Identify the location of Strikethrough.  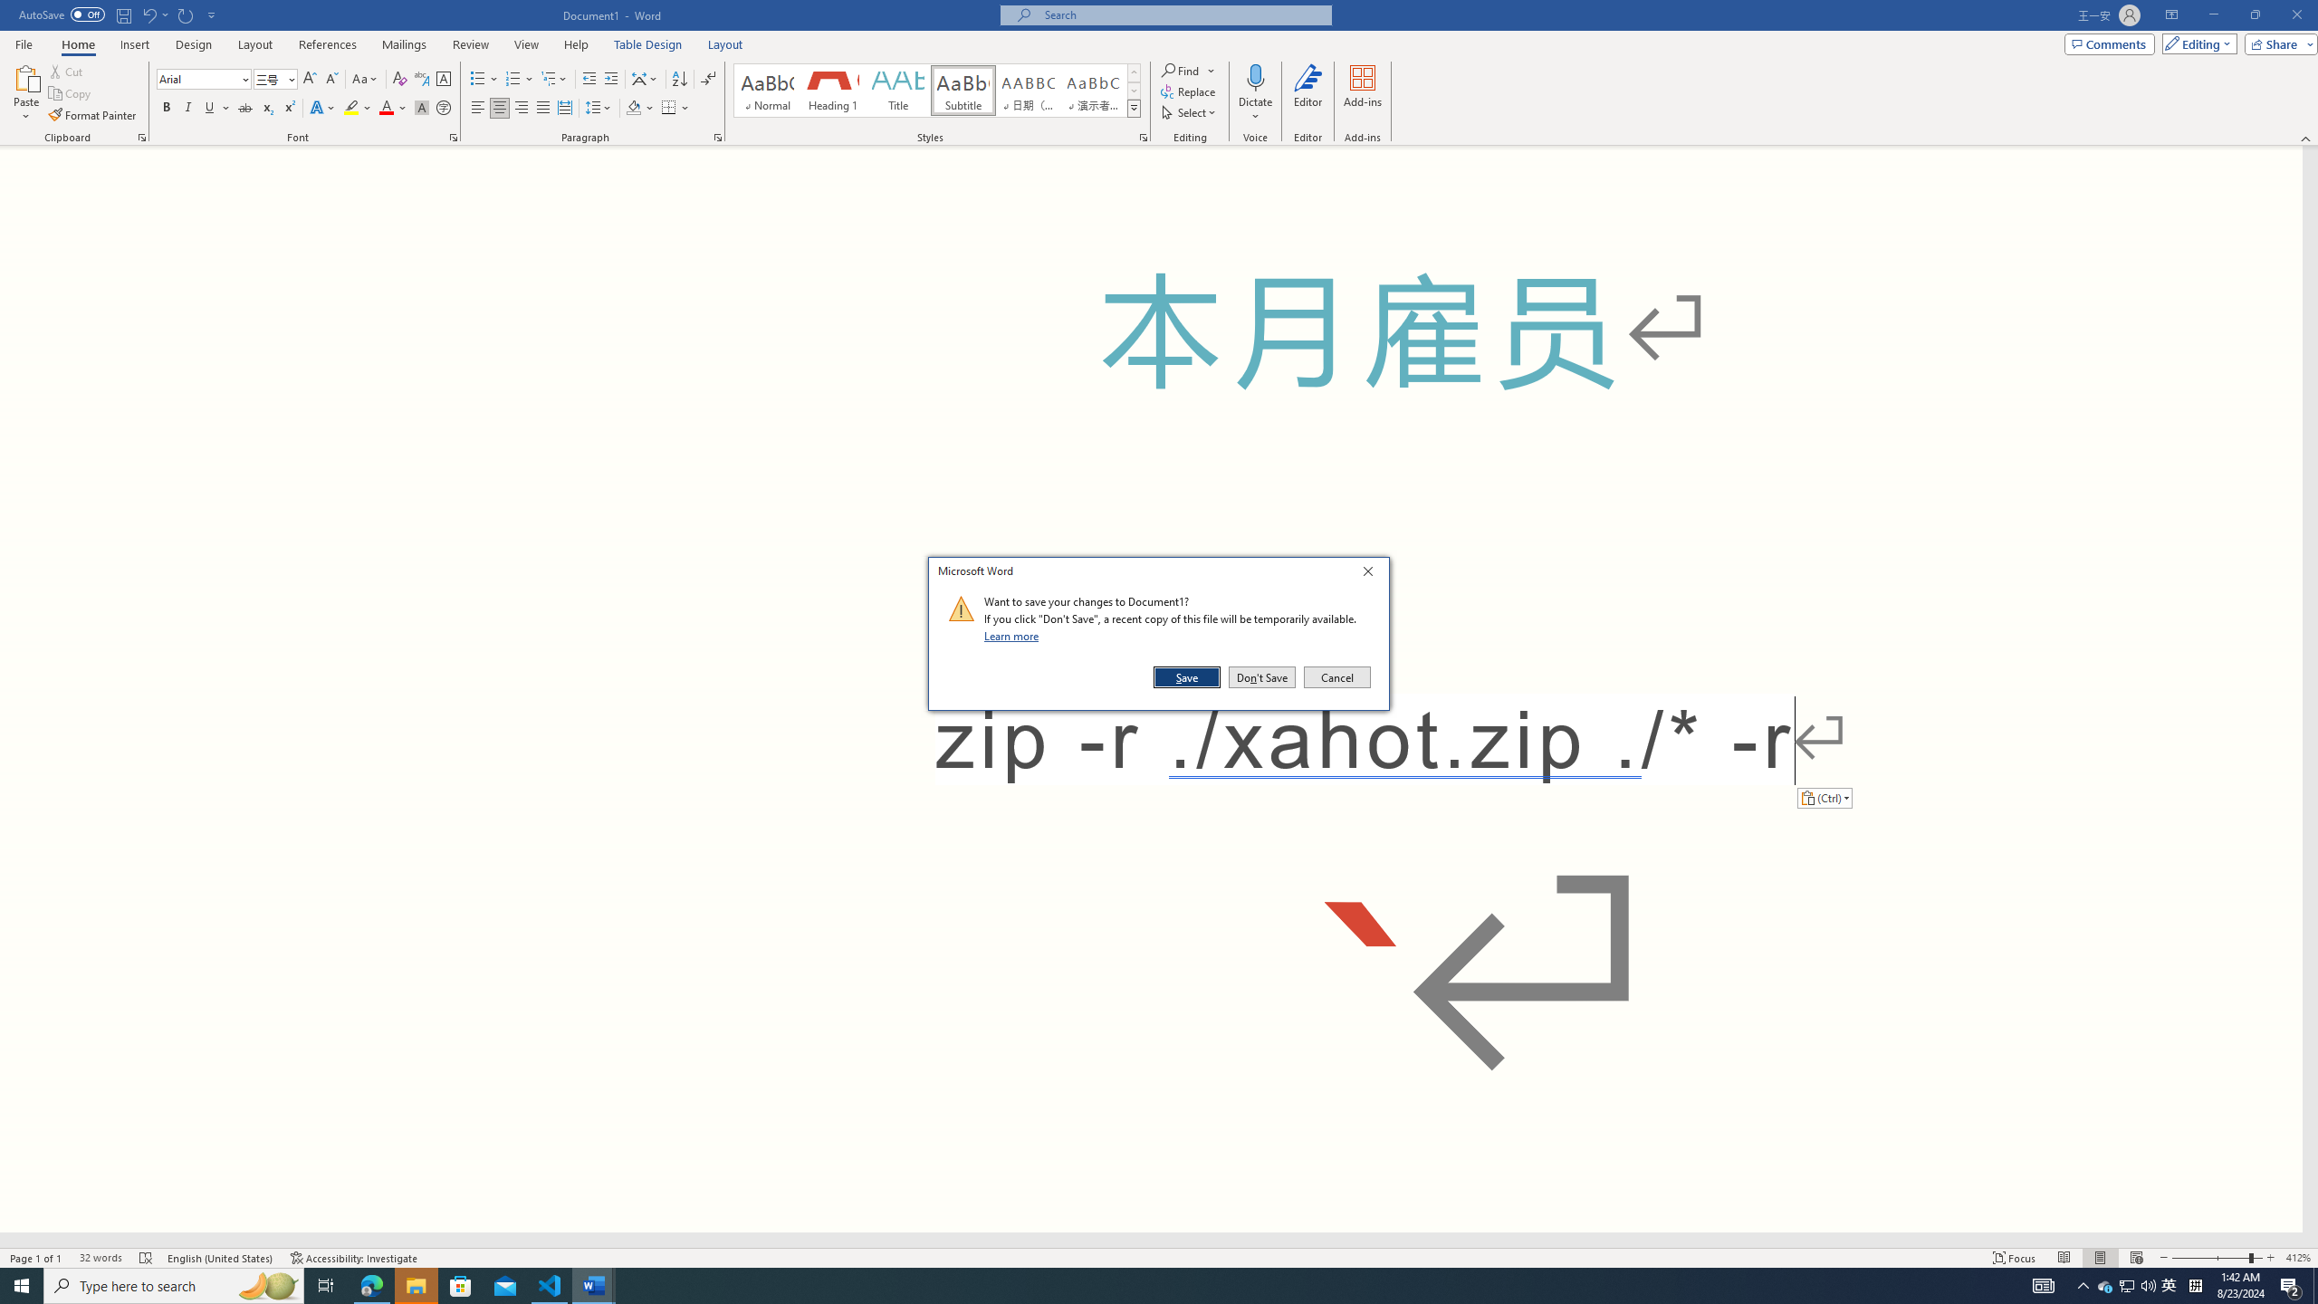
(288, 109).